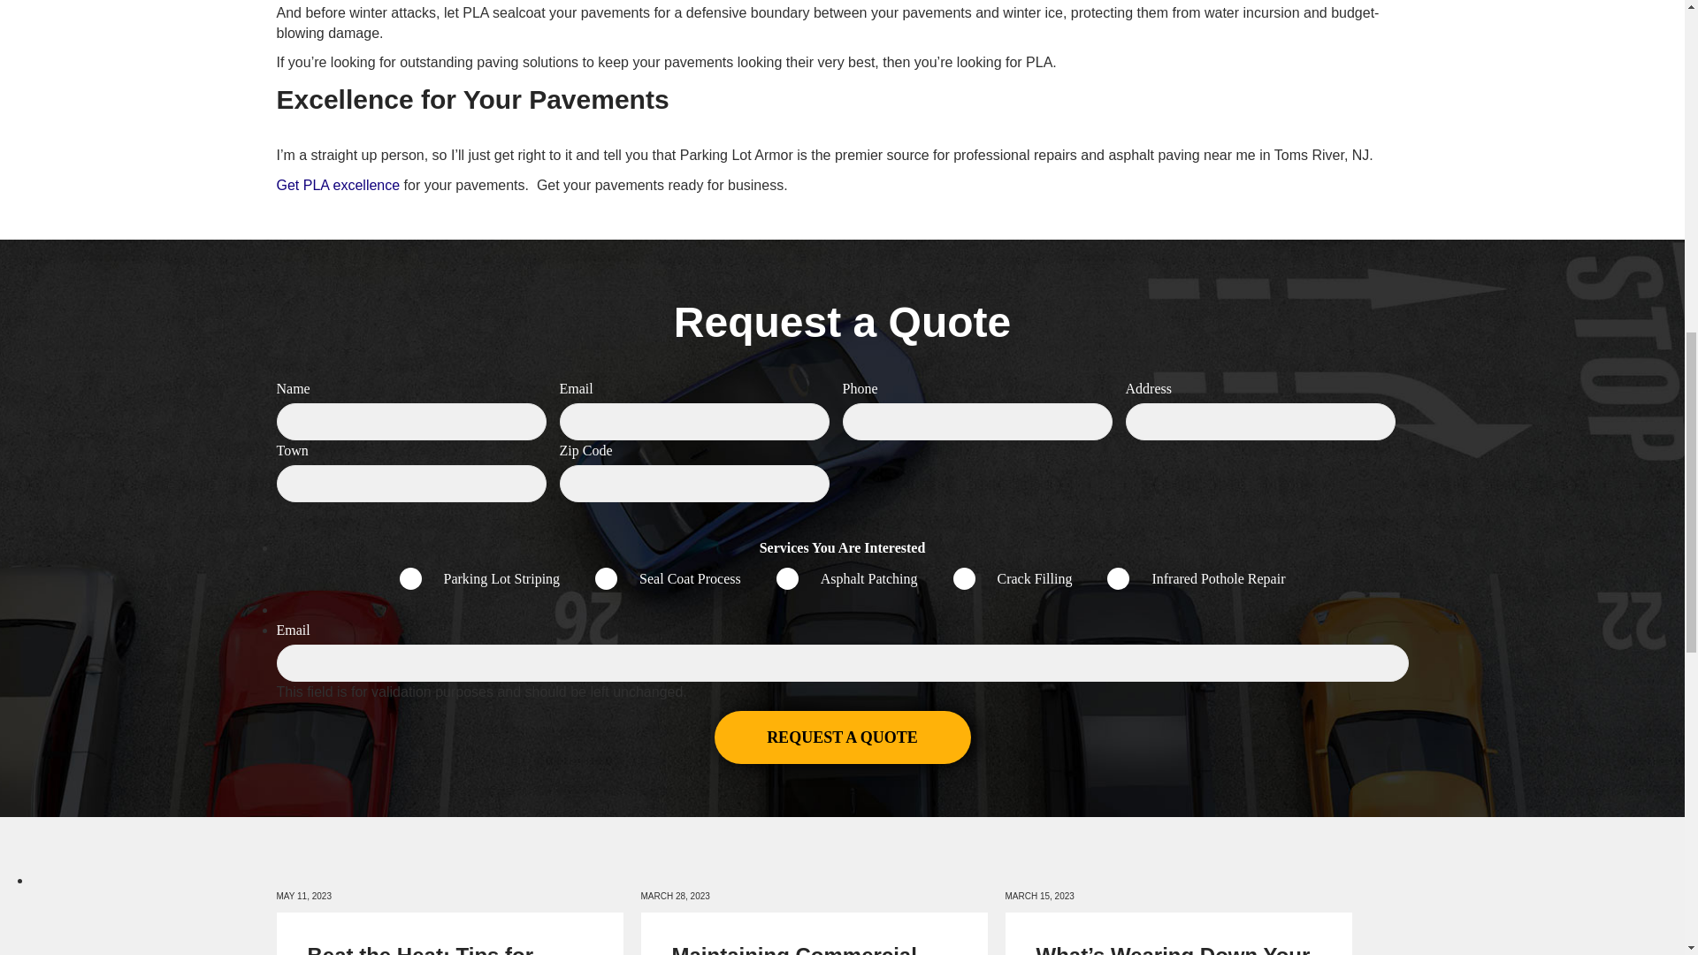  What do you see at coordinates (337, 185) in the screenshot?
I see `Get PLA excellence` at bounding box center [337, 185].